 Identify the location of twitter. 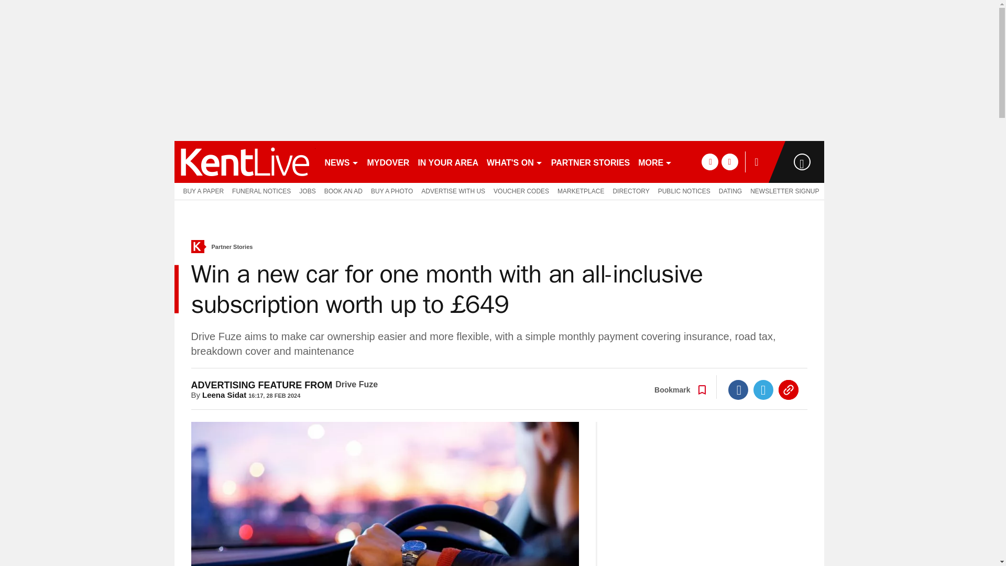
(729, 161).